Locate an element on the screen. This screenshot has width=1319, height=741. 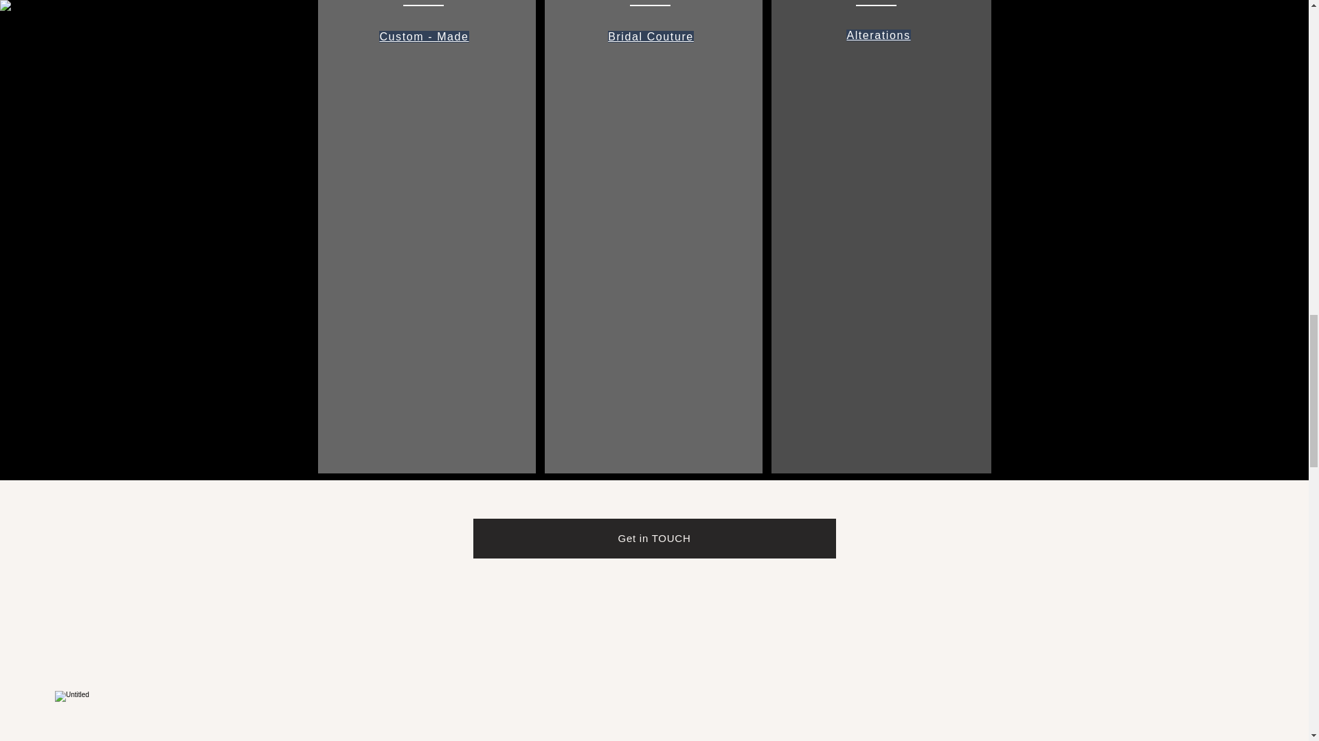
Get in TOUCH is located at coordinates (653, 539).